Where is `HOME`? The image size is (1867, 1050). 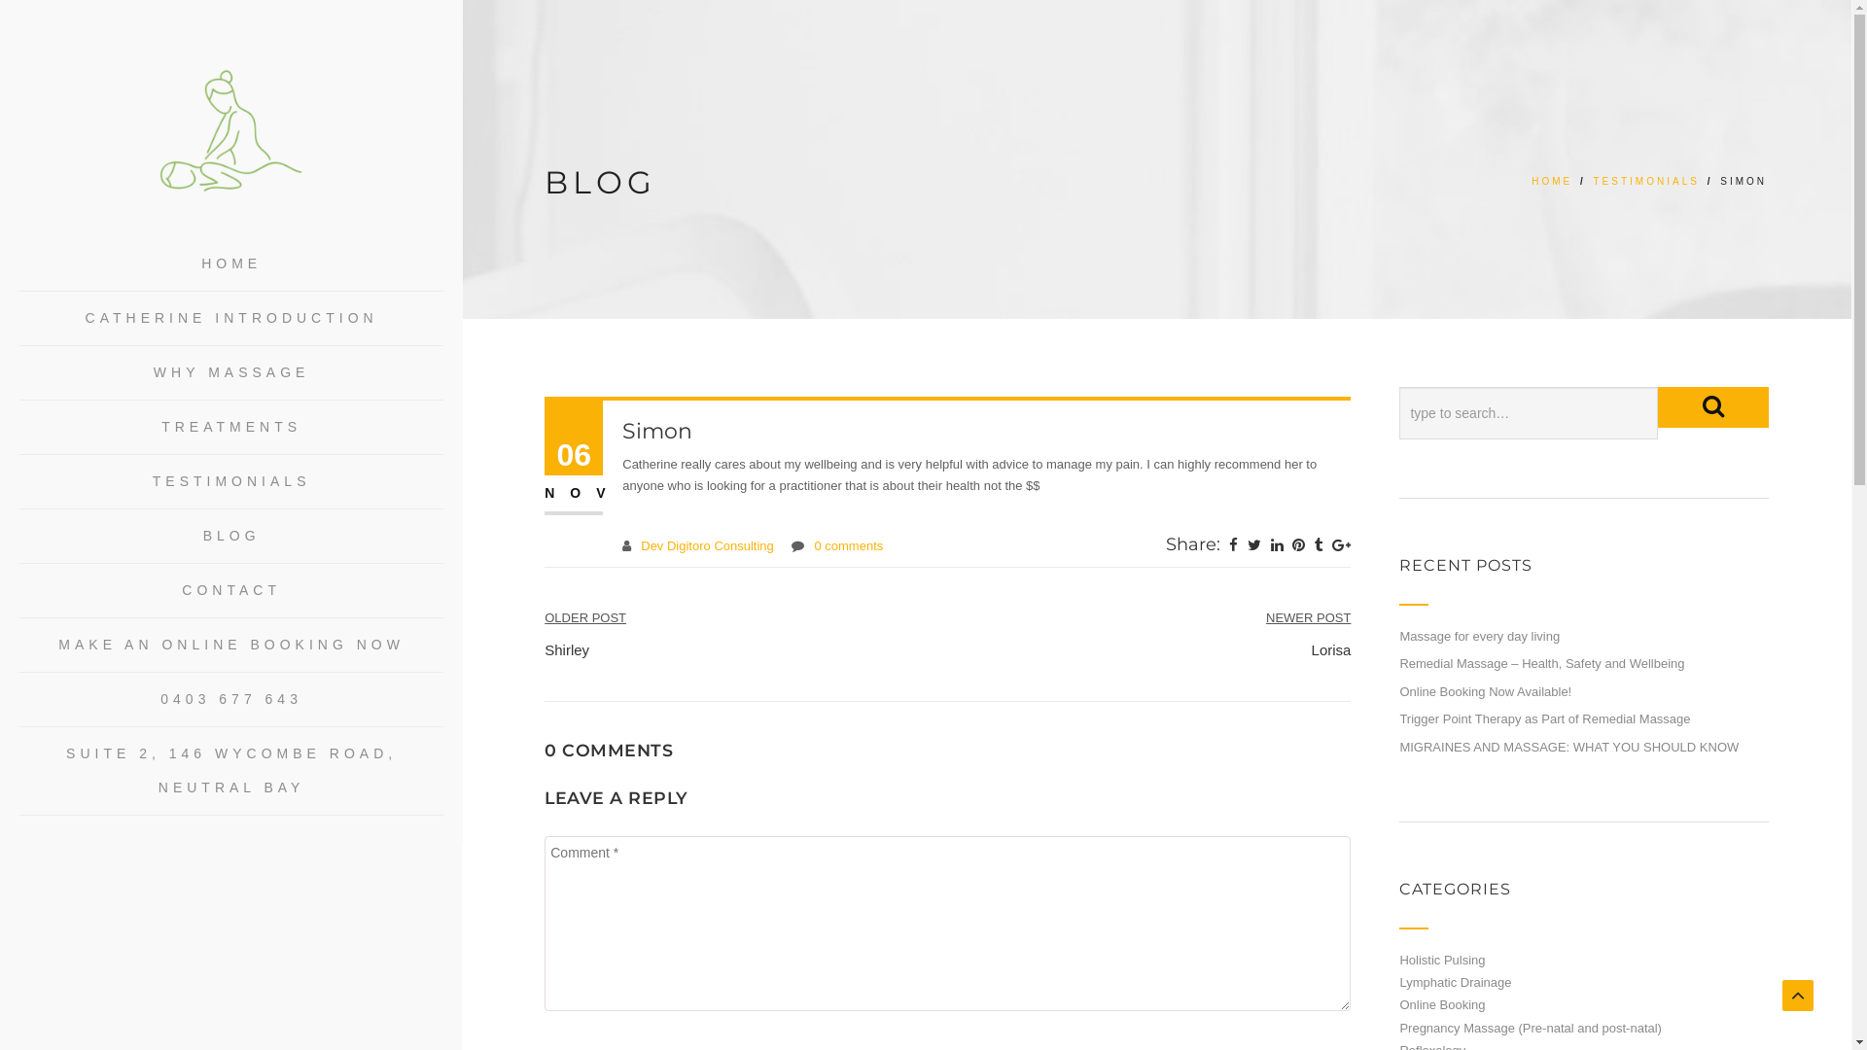
HOME is located at coordinates (1552, 181).